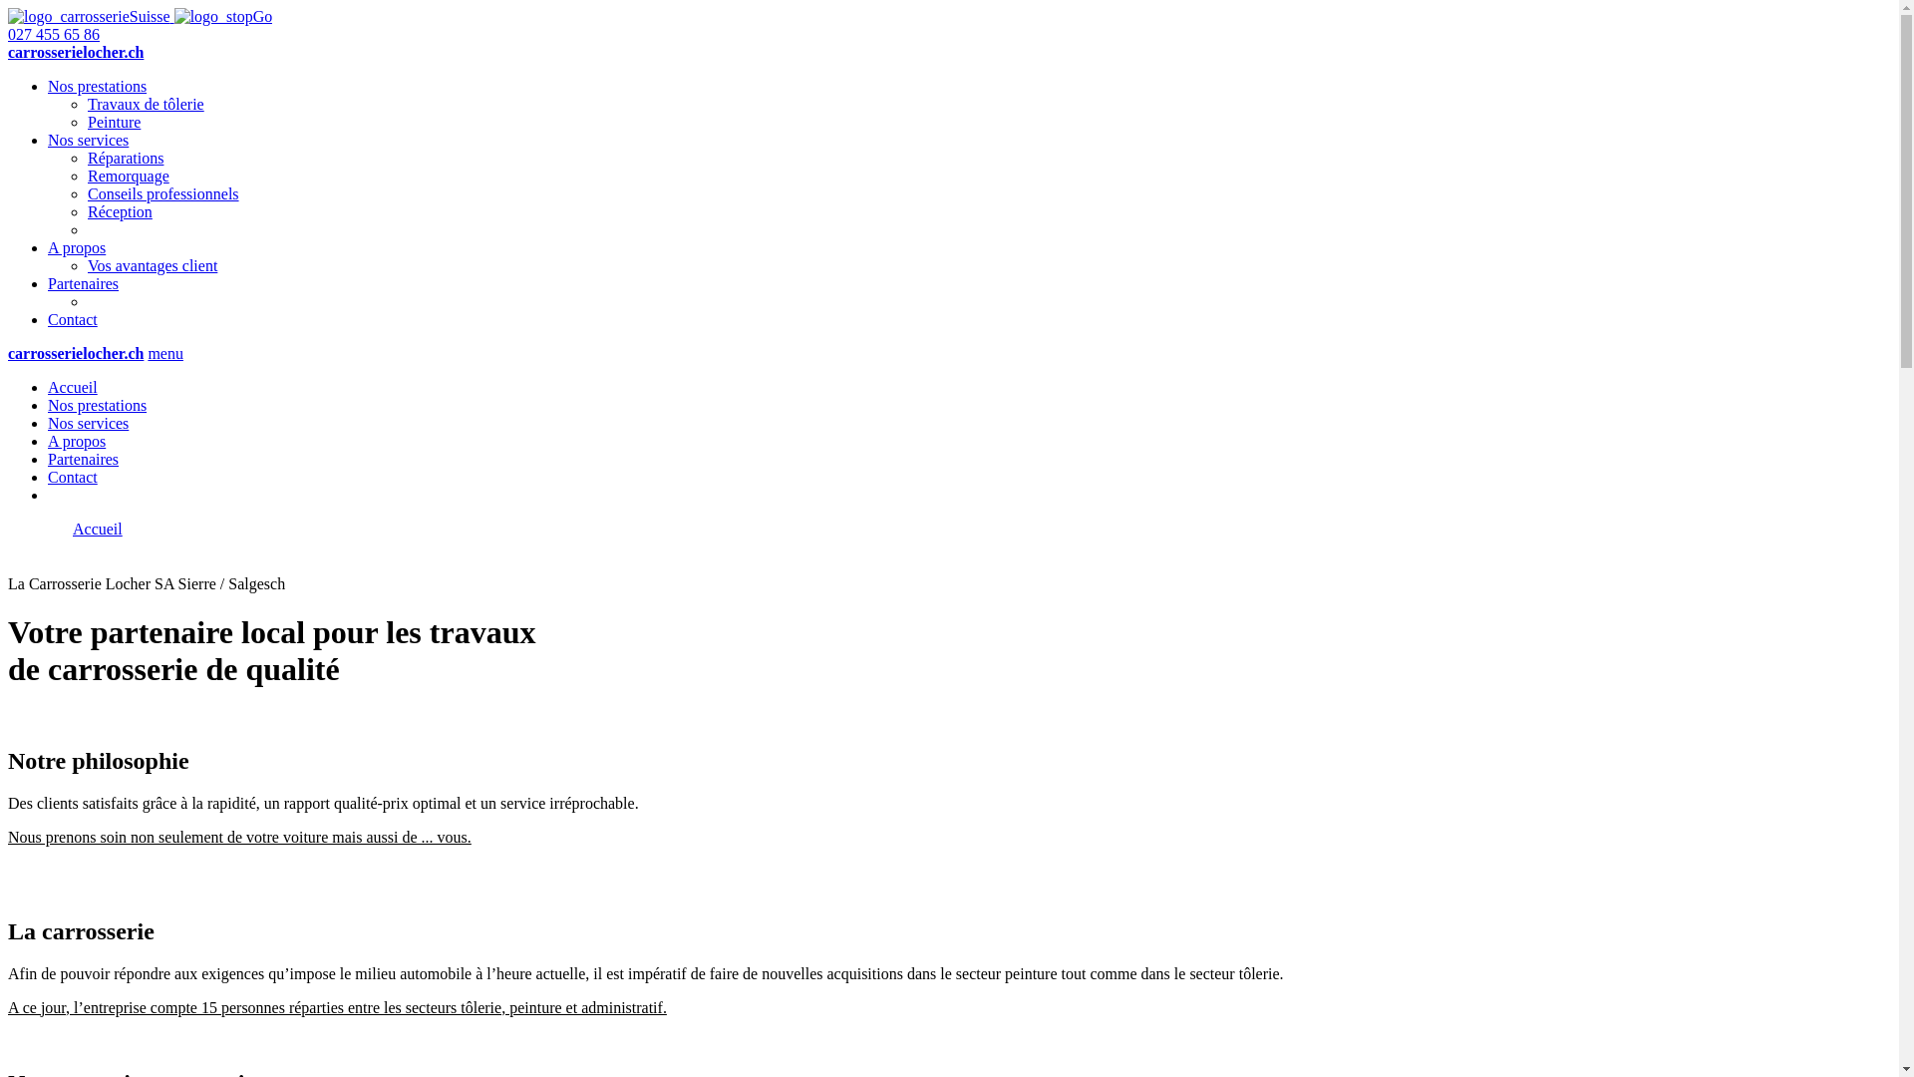  Describe the element at coordinates (98, 405) in the screenshot. I see `Nos prestations` at that location.